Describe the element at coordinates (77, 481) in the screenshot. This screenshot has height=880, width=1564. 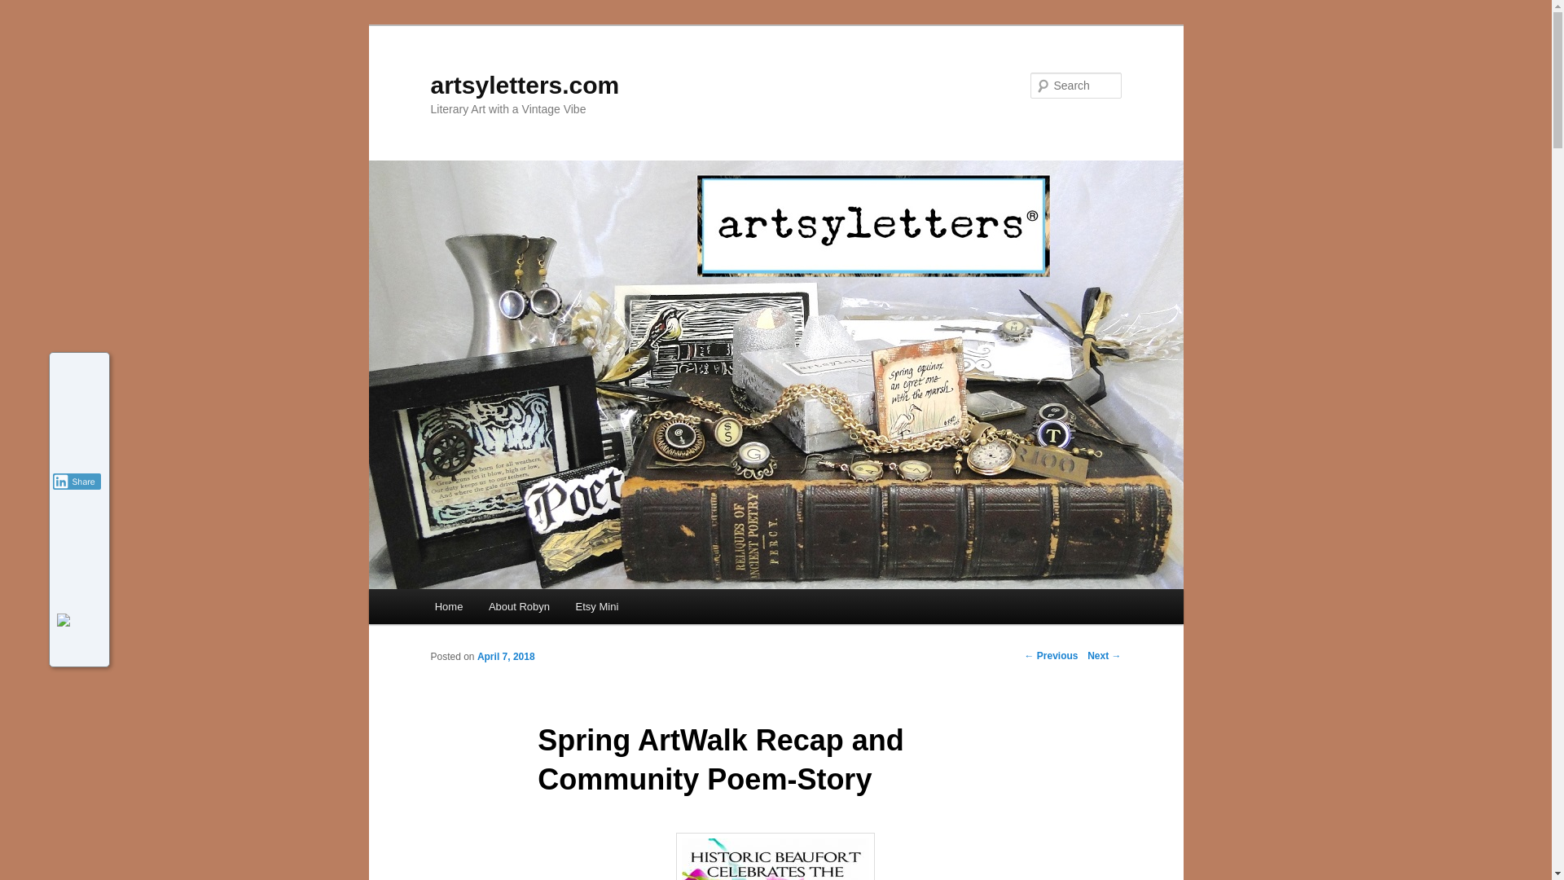
I see `Share` at that location.